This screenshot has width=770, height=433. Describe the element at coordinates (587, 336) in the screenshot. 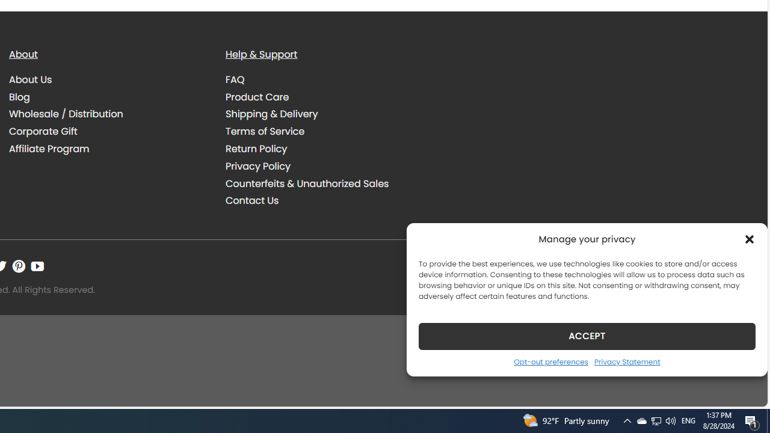

I see `ACCEPT` at that location.